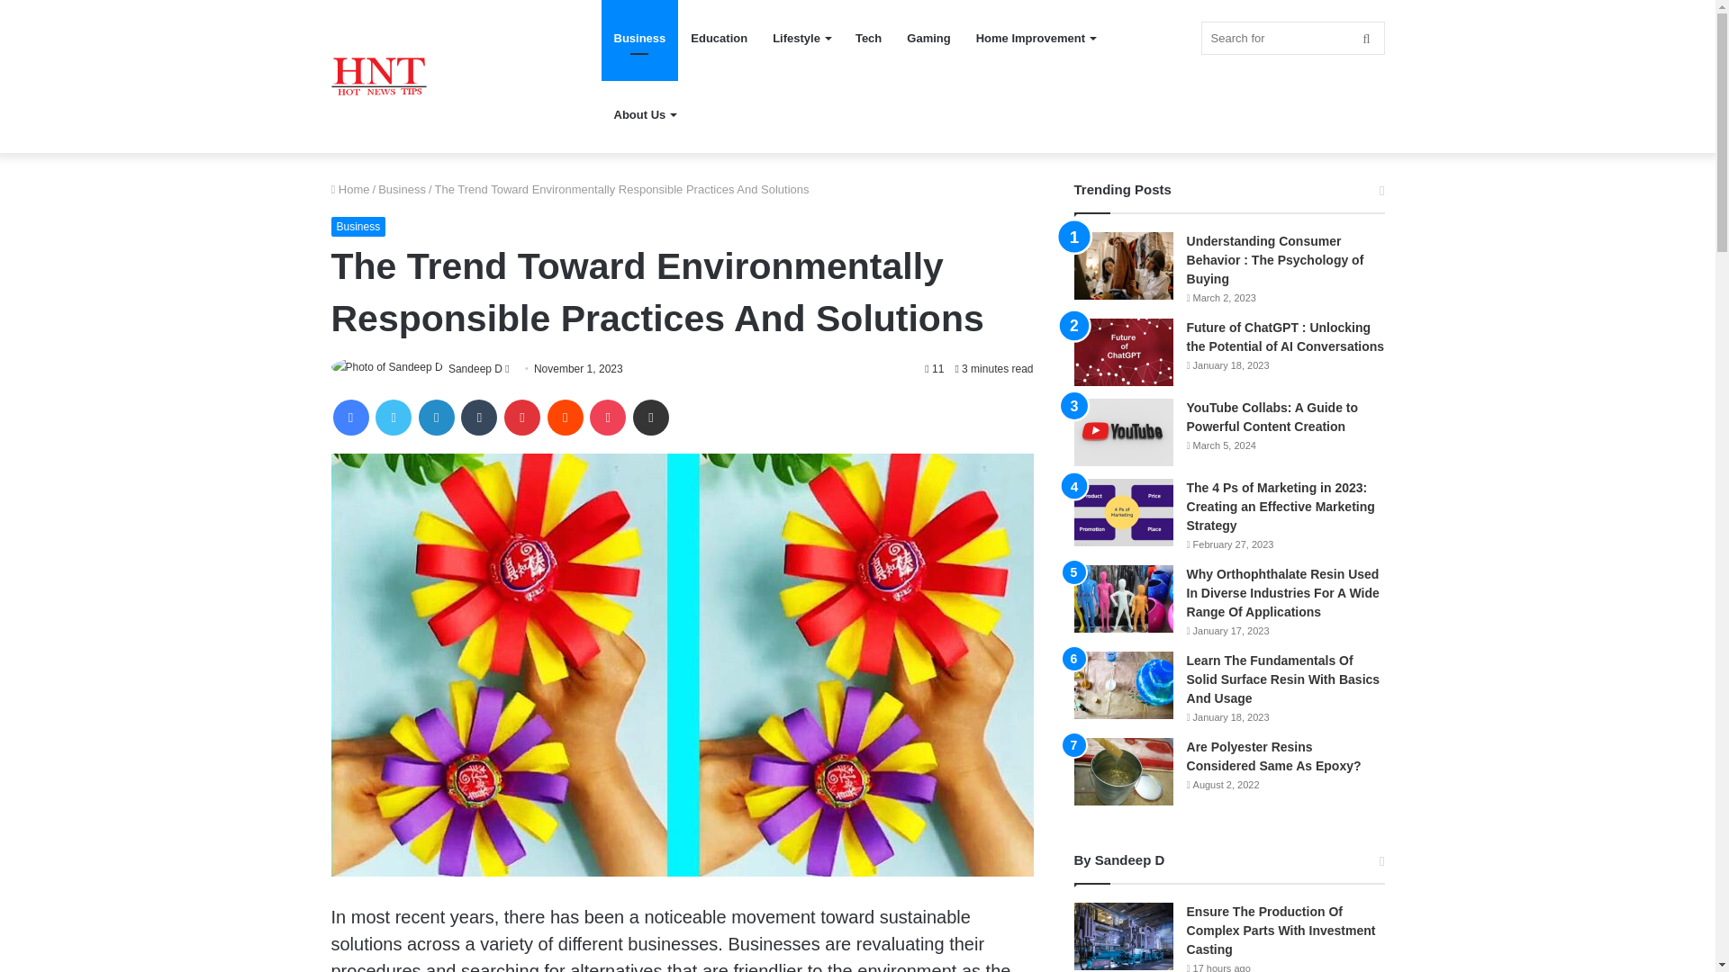  I want to click on Home Improvement, so click(1036, 38).